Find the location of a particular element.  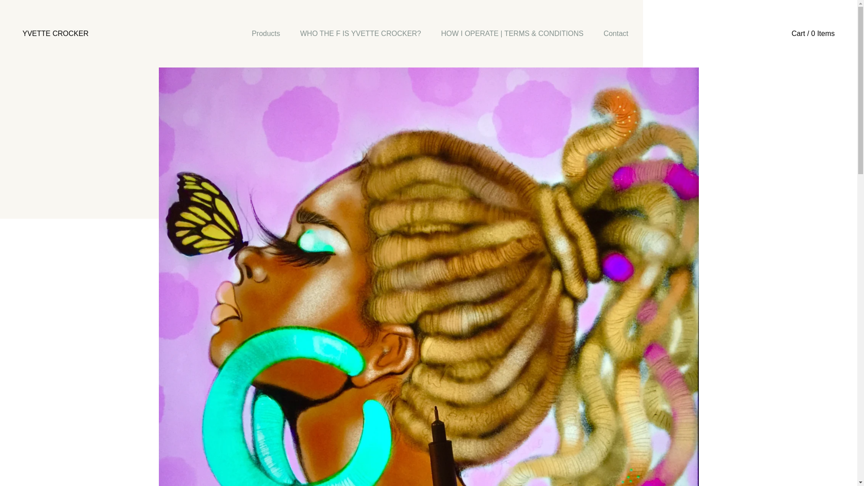

WHO THE F IS YVETTE CROCKER? is located at coordinates (360, 33).